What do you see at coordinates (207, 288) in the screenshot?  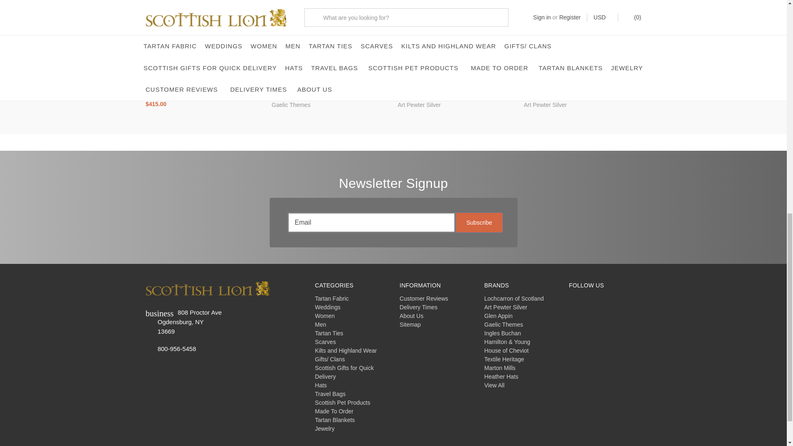 I see `Scottish Lion` at bounding box center [207, 288].